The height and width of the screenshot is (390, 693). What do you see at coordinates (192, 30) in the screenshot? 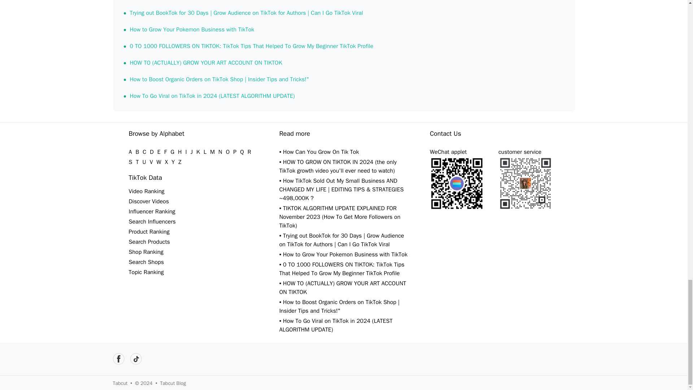
I see `How to Grow Your Pokemon Business with TikTok` at bounding box center [192, 30].